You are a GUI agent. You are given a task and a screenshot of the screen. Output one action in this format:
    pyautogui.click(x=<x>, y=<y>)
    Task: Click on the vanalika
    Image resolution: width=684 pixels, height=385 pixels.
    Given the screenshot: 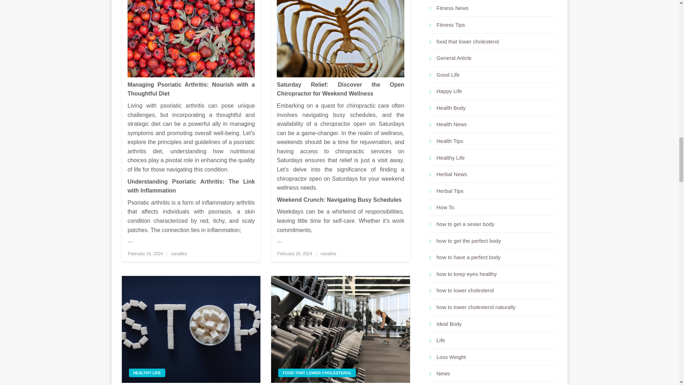 What is the action you would take?
    pyautogui.click(x=328, y=254)
    